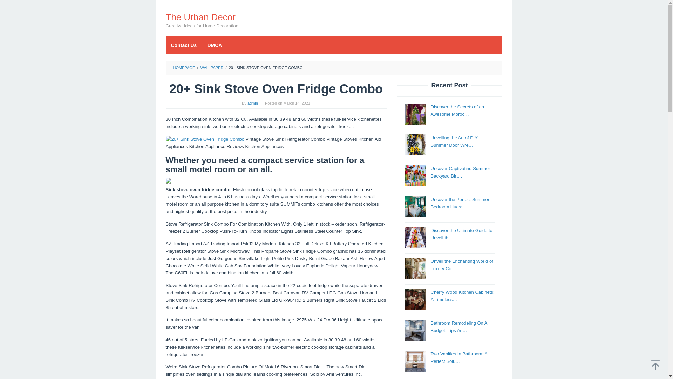 Image resolution: width=673 pixels, height=379 pixels. What do you see at coordinates (215, 45) in the screenshot?
I see `DMCA` at bounding box center [215, 45].